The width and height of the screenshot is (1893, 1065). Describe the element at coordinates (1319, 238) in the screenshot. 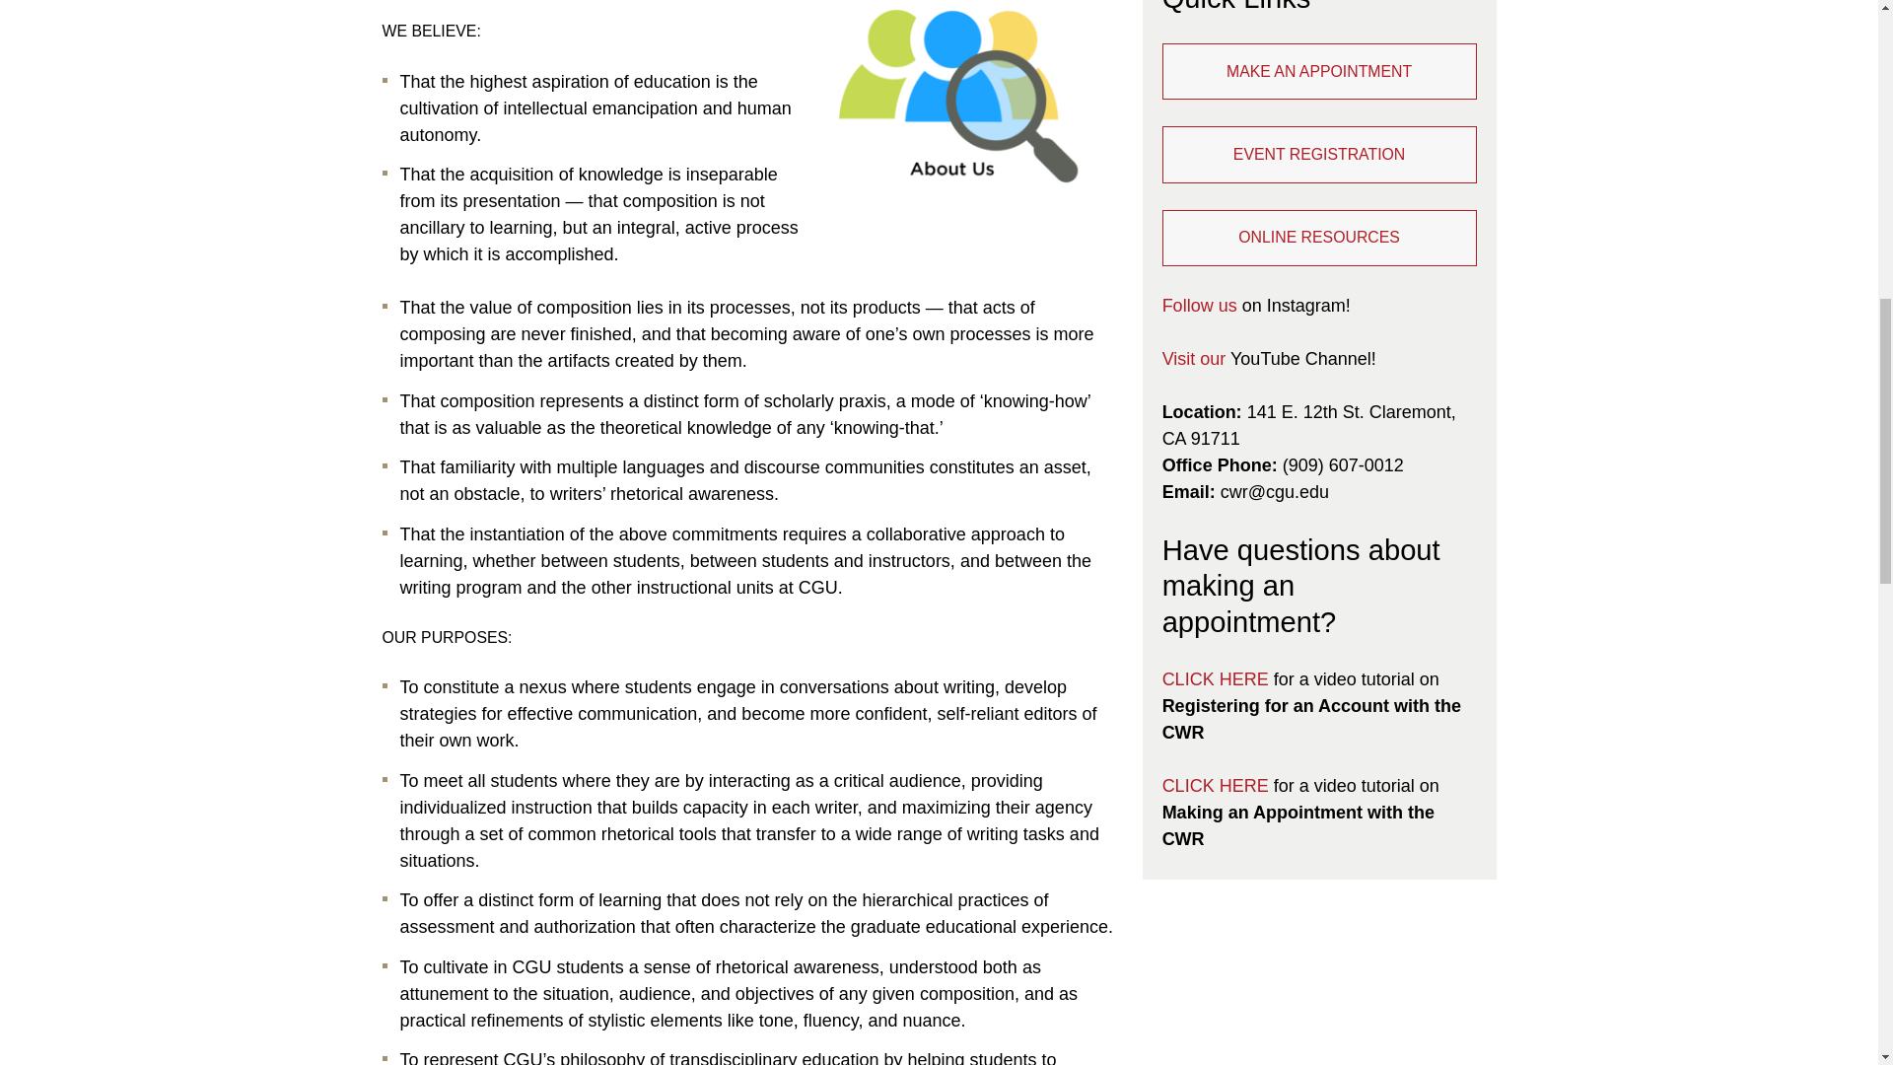

I see `ONLINE RESOURCES` at that location.